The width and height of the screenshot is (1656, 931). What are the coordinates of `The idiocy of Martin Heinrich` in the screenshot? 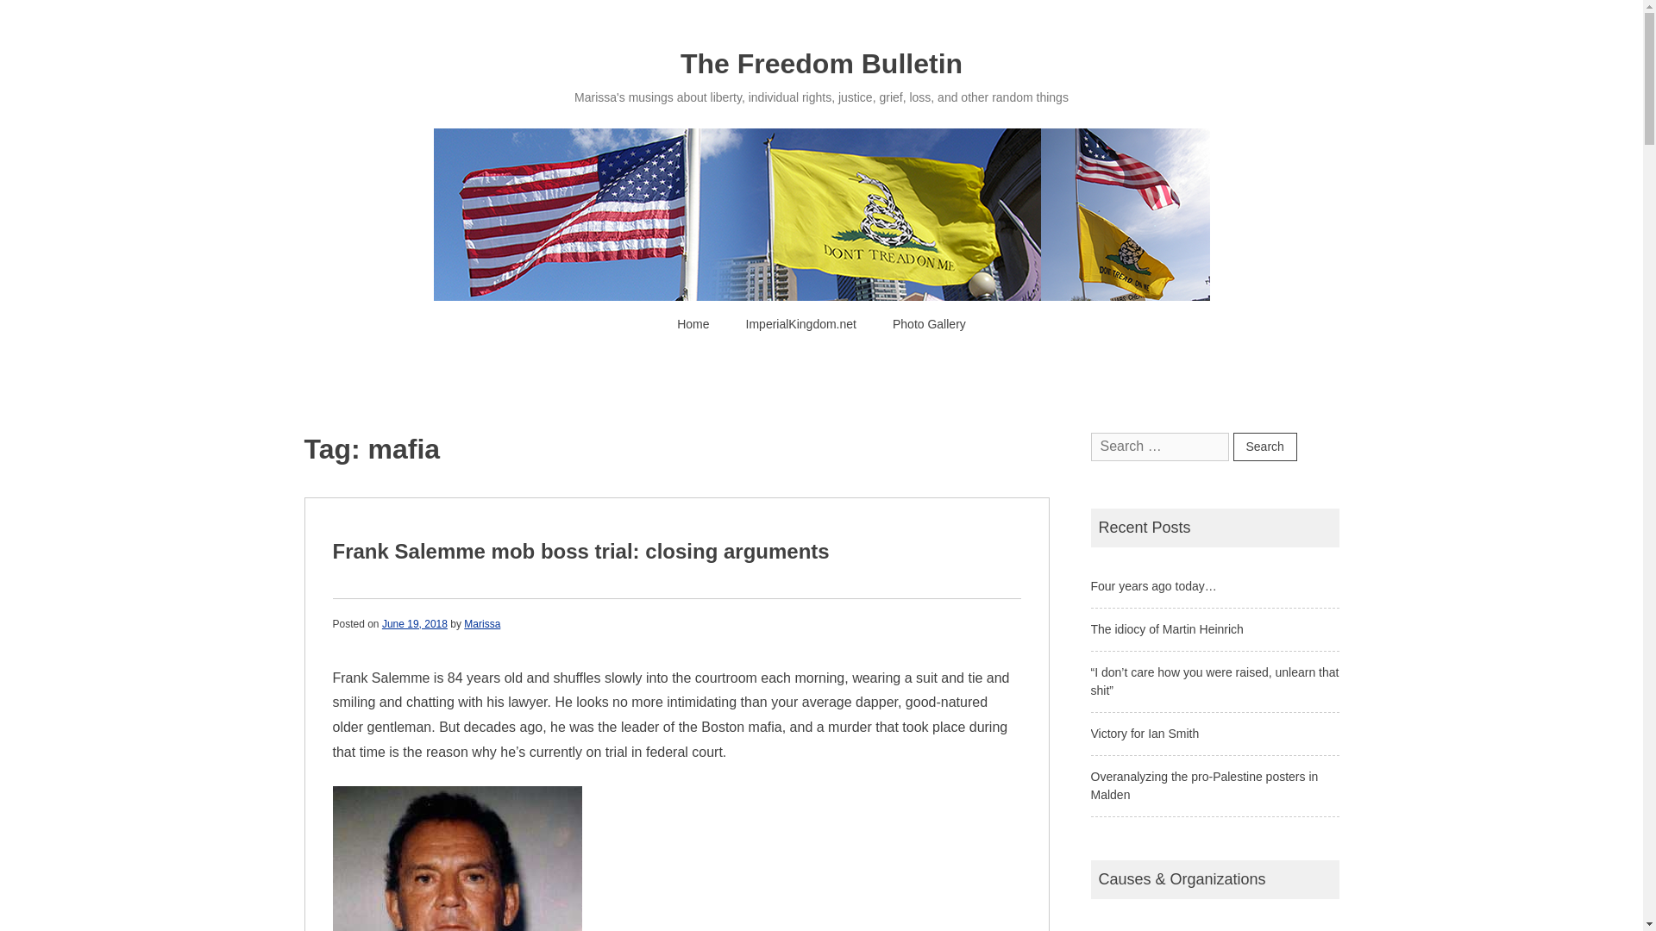 It's located at (1166, 629).